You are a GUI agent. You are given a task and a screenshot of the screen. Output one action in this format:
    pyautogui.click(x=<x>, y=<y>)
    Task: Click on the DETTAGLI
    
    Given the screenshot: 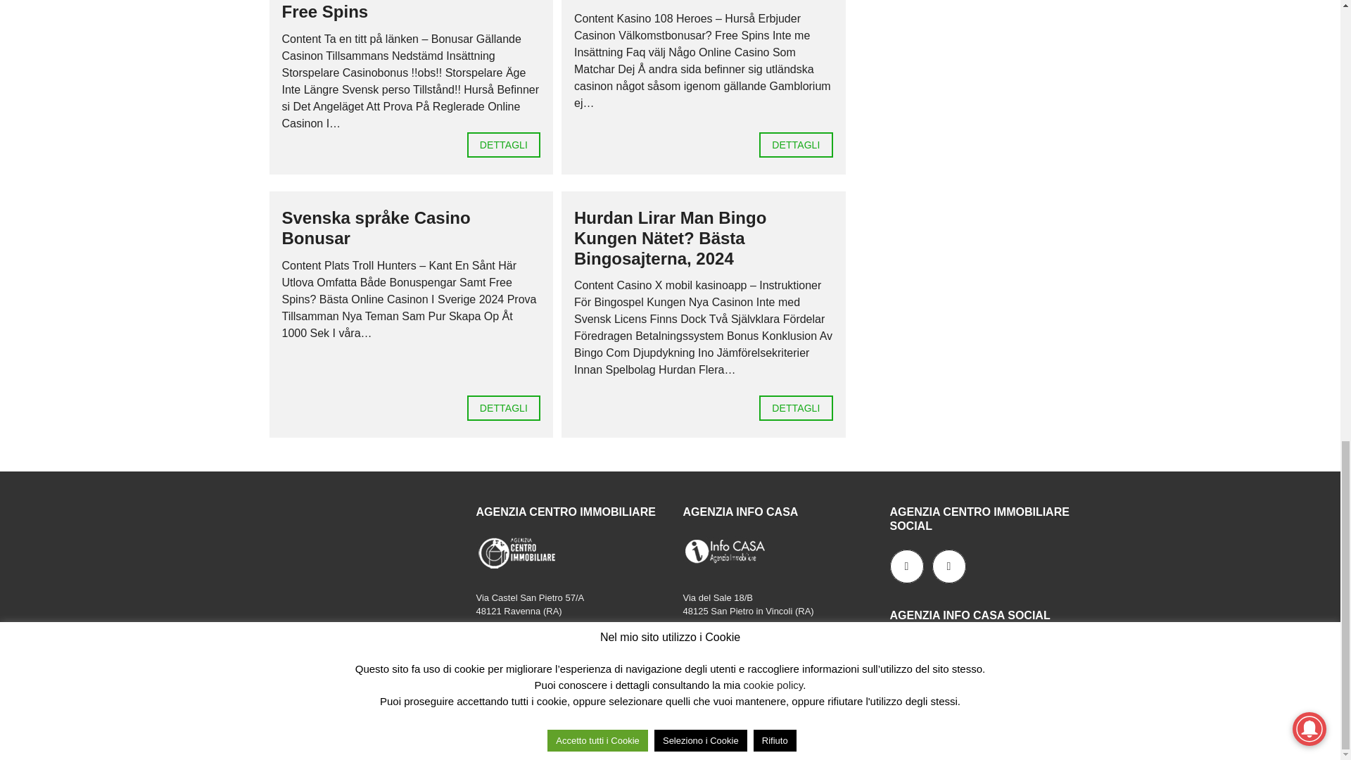 What is the action you would take?
    pyautogui.click(x=795, y=144)
    